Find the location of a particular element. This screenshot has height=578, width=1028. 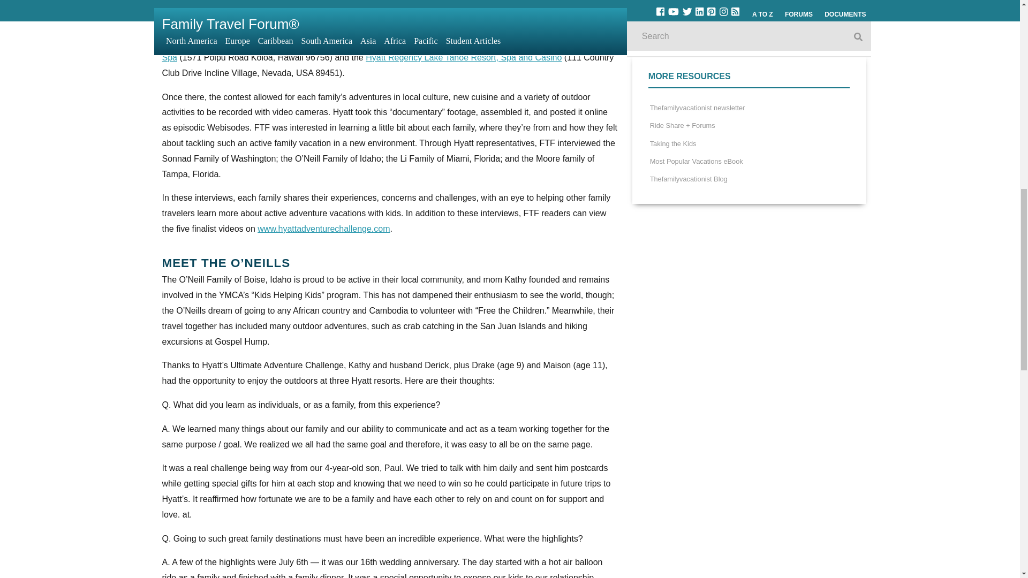

www.hyattadventurechallenge.com is located at coordinates (323, 229).